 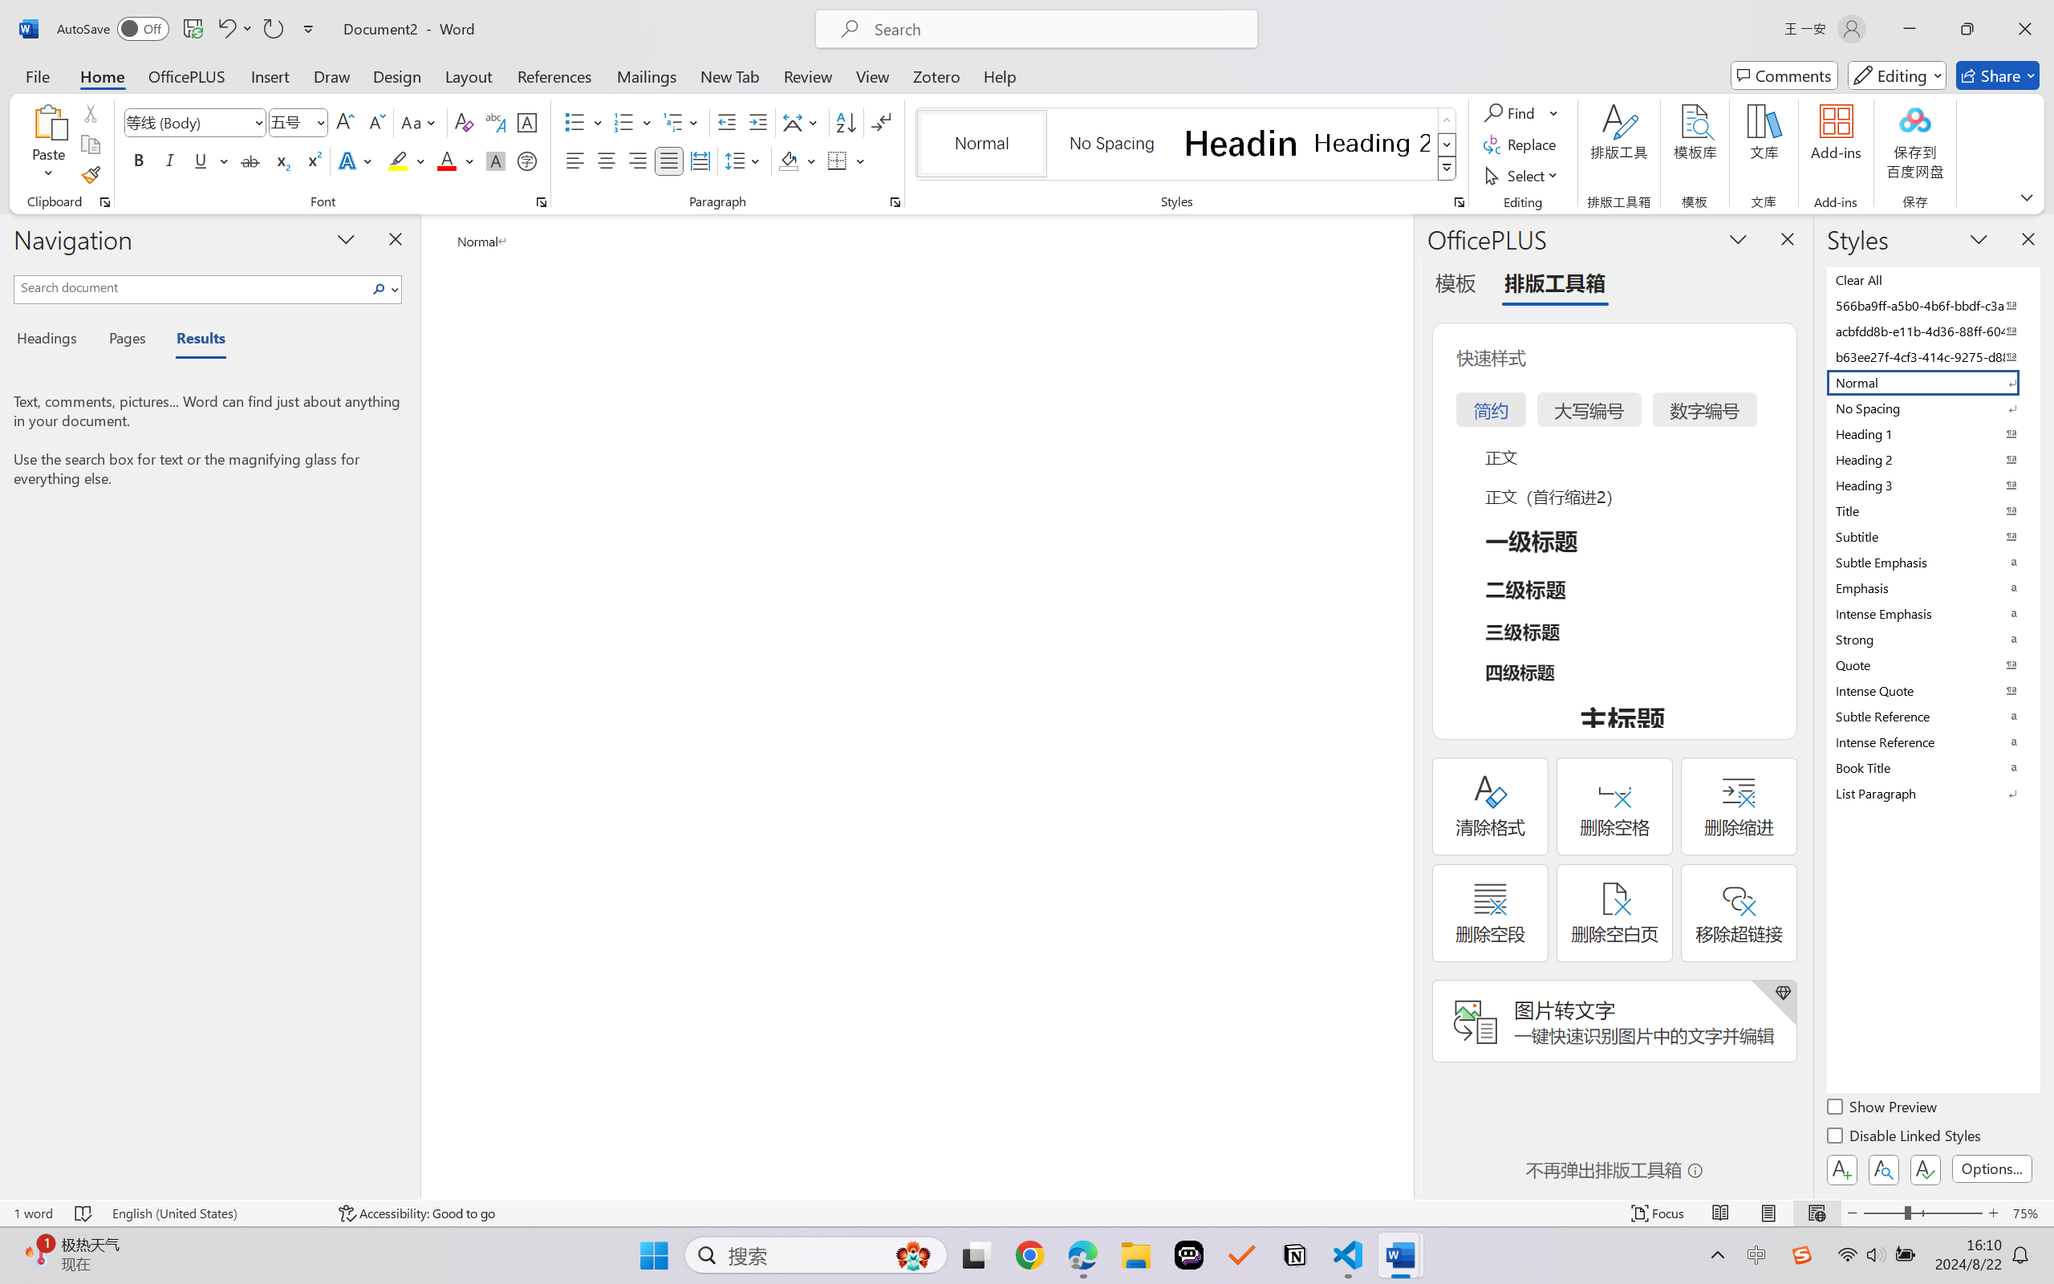 I want to click on Web Layout, so click(x=1817, y=1213).